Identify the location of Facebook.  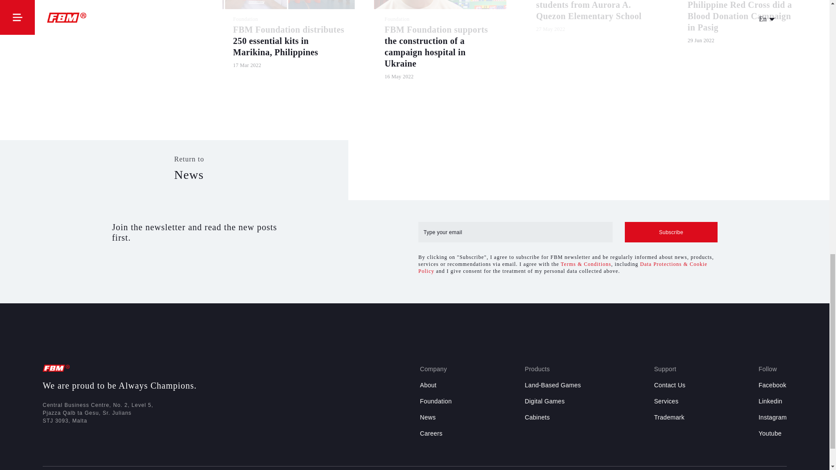
(772, 385).